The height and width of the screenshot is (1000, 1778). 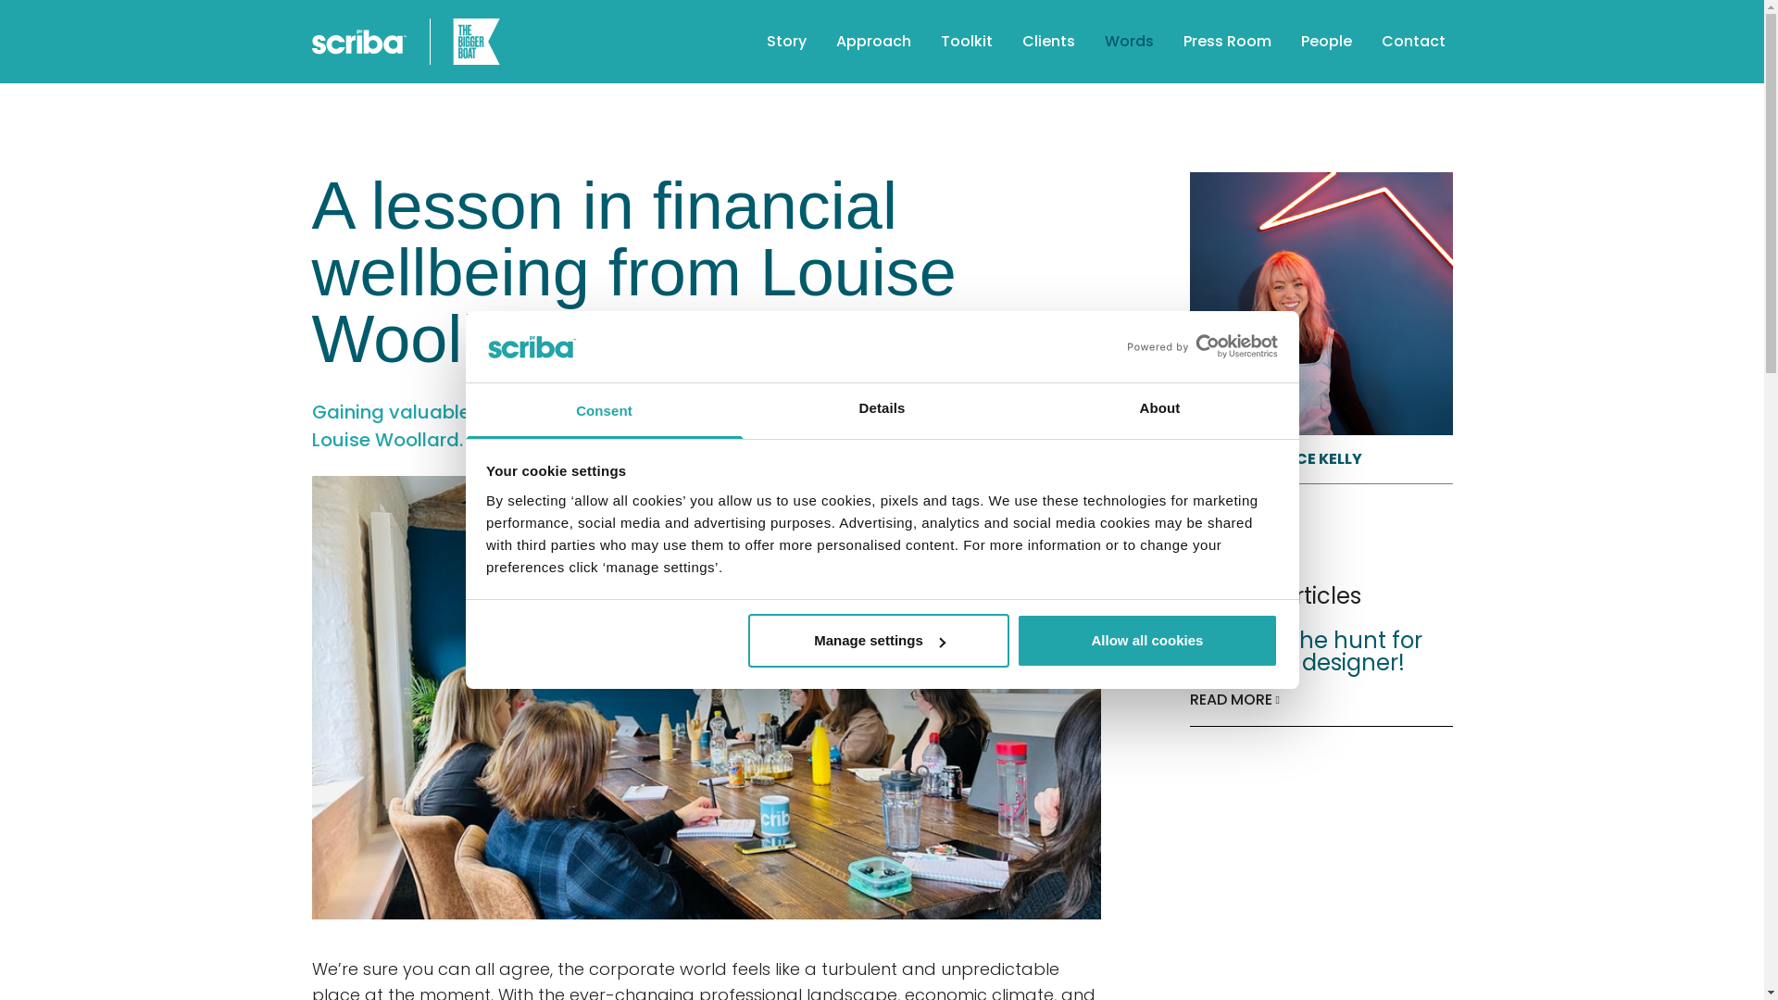 What do you see at coordinates (872, 41) in the screenshot?
I see `Approach` at bounding box center [872, 41].